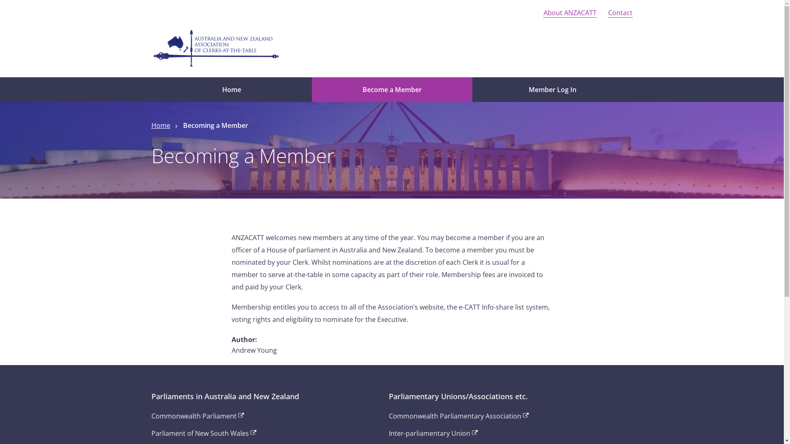  What do you see at coordinates (430, 433) in the screenshot?
I see `Inter-parliamentary Union` at bounding box center [430, 433].